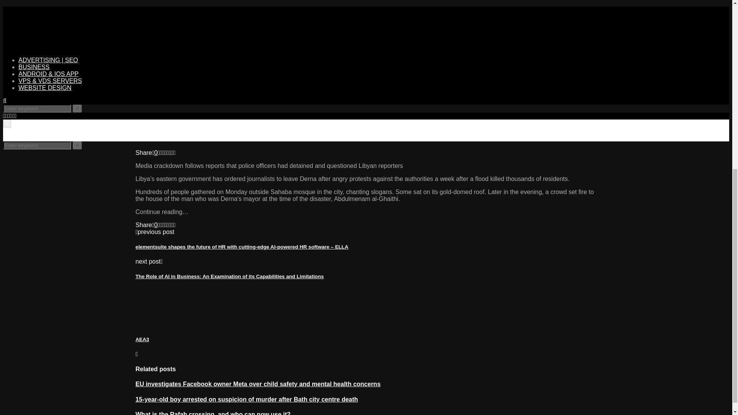 Image resolution: width=738 pixels, height=415 pixels. Describe the element at coordinates (8, 115) in the screenshot. I see `Instagram` at that location.